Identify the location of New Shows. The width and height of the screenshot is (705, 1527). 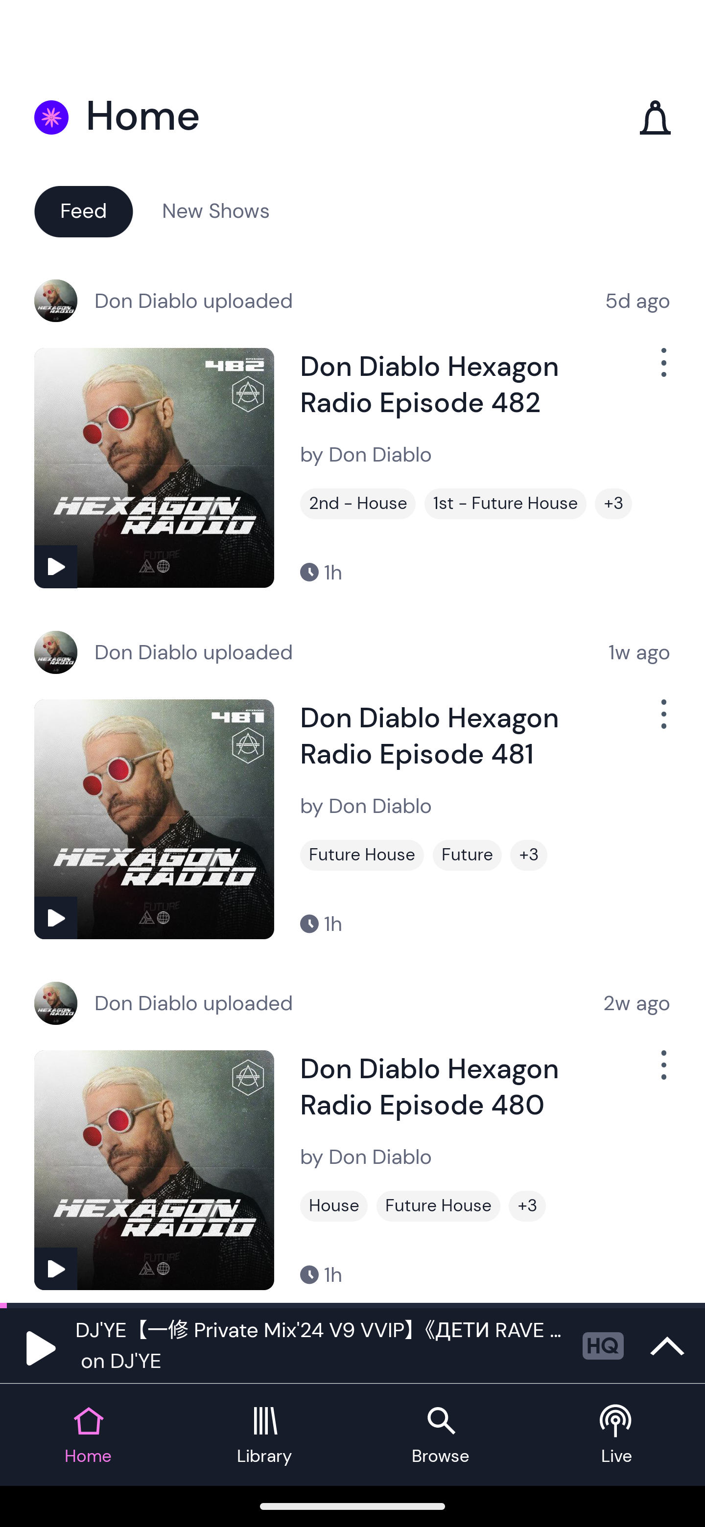
(216, 210).